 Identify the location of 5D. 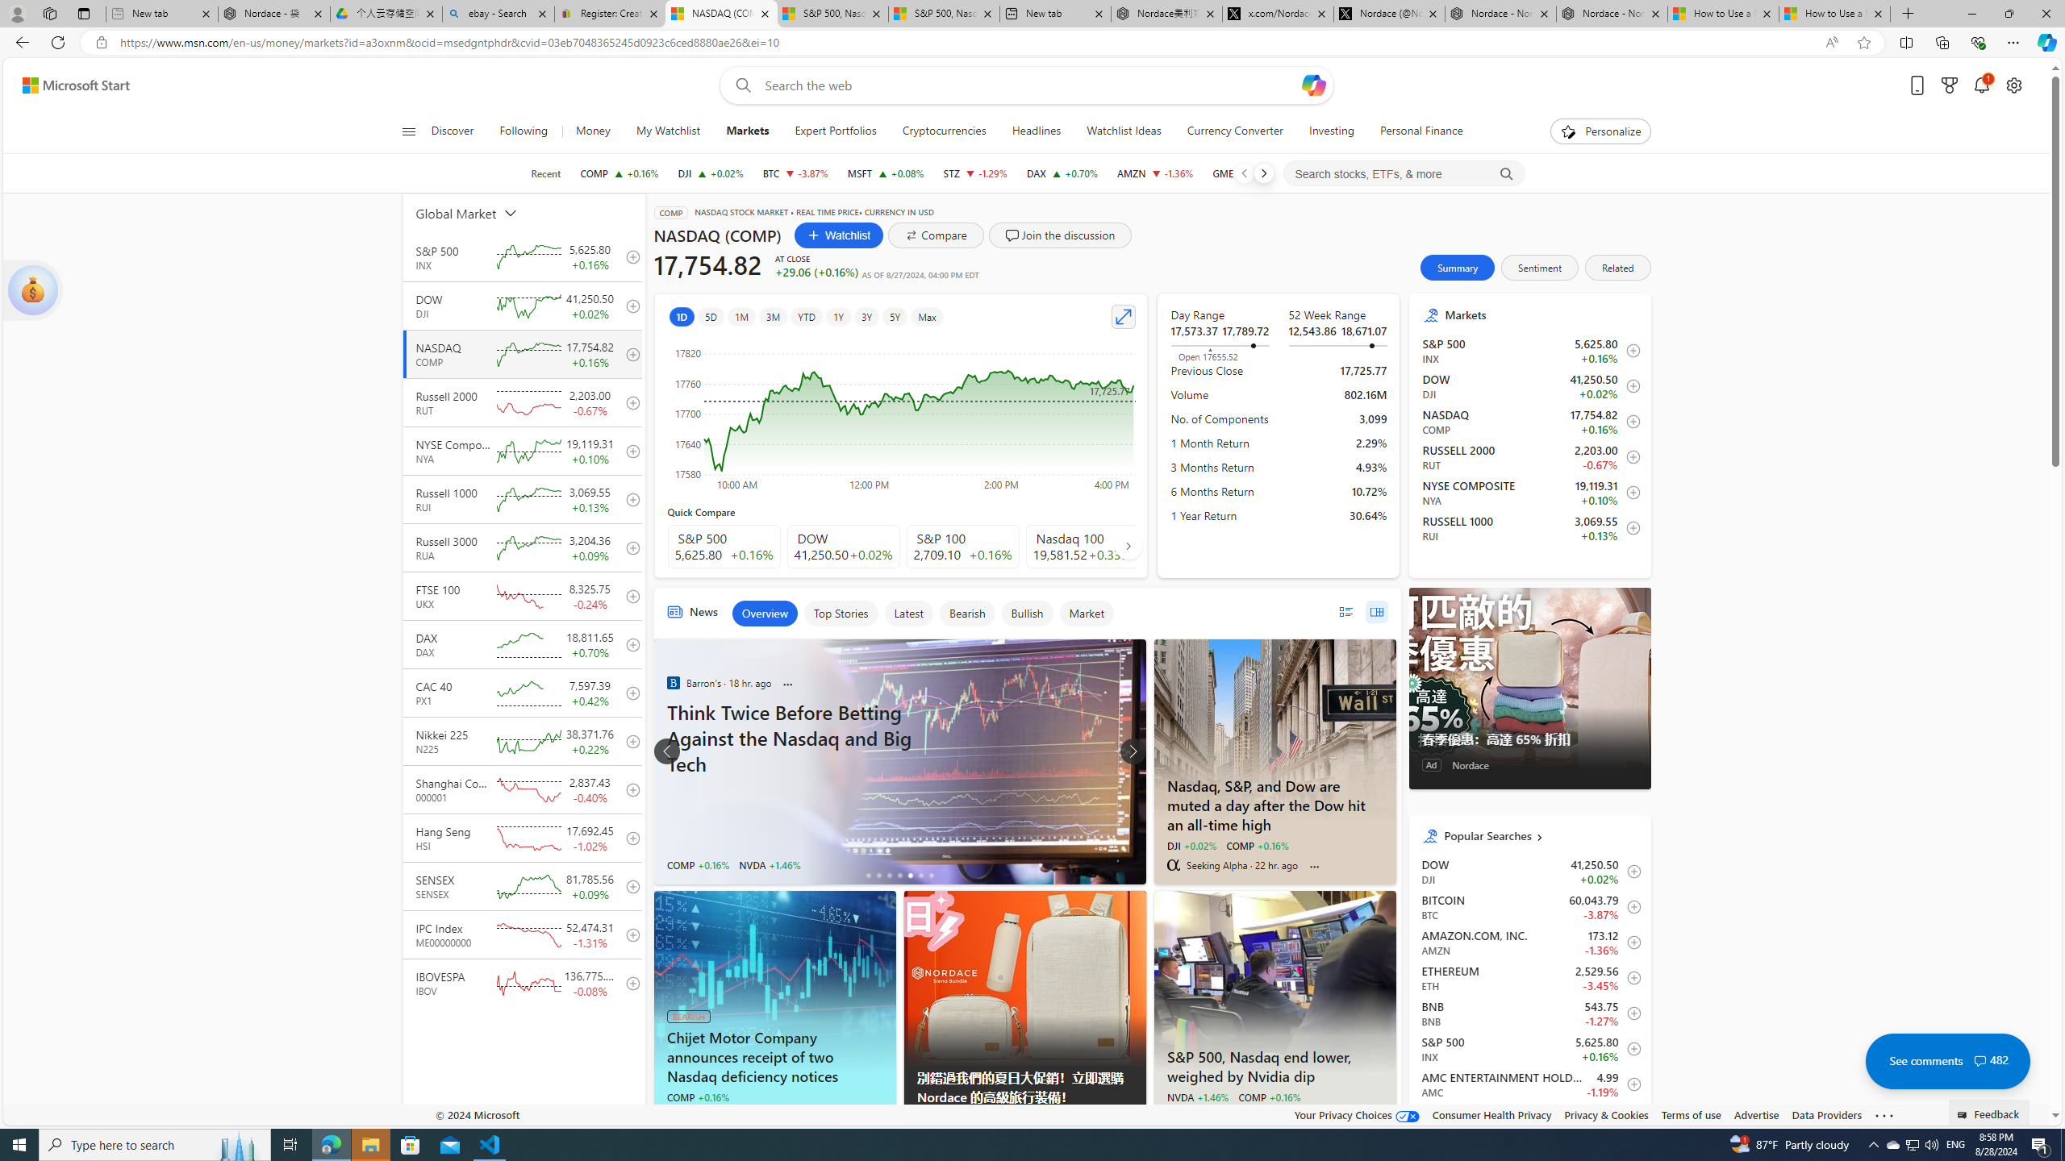
(711, 316).